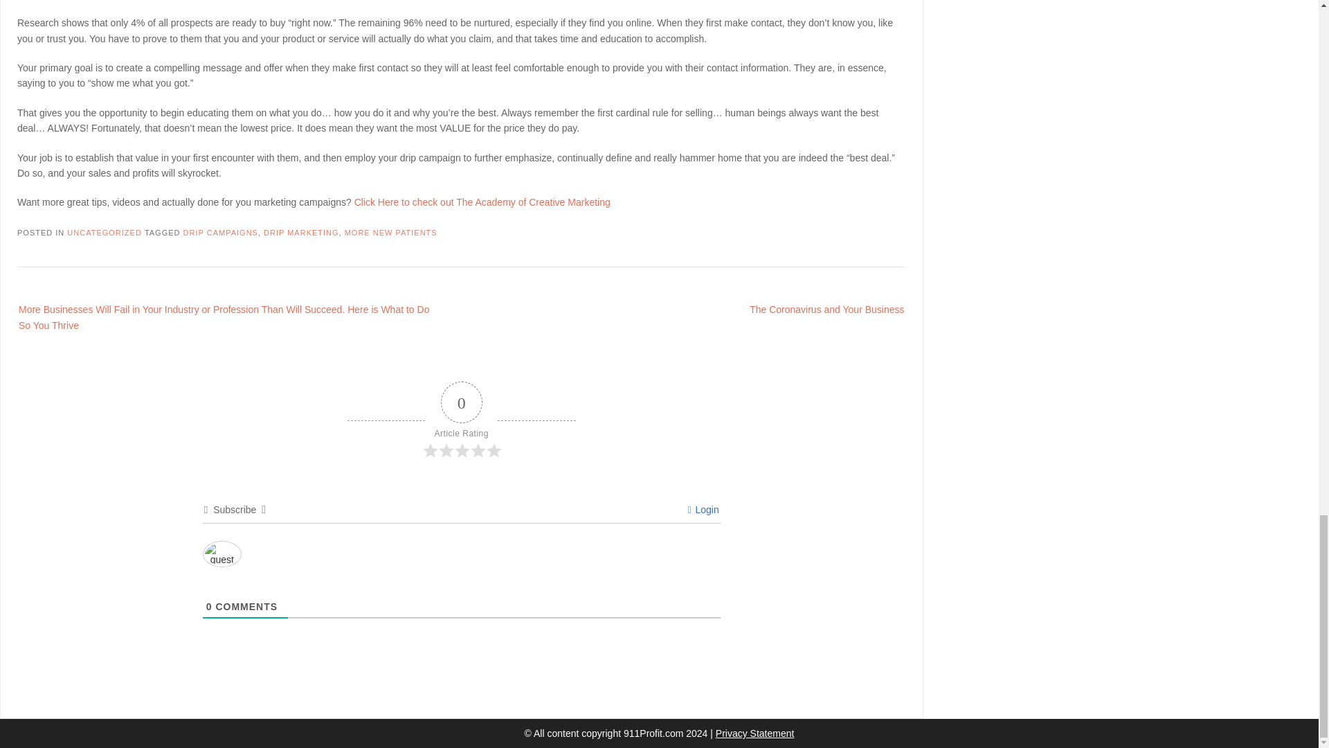 This screenshot has height=748, width=1329. What do you see at coordinates (300, 233) in the screenshot?
I see `DRIP MARKETING` at bounding box center [300, 233].